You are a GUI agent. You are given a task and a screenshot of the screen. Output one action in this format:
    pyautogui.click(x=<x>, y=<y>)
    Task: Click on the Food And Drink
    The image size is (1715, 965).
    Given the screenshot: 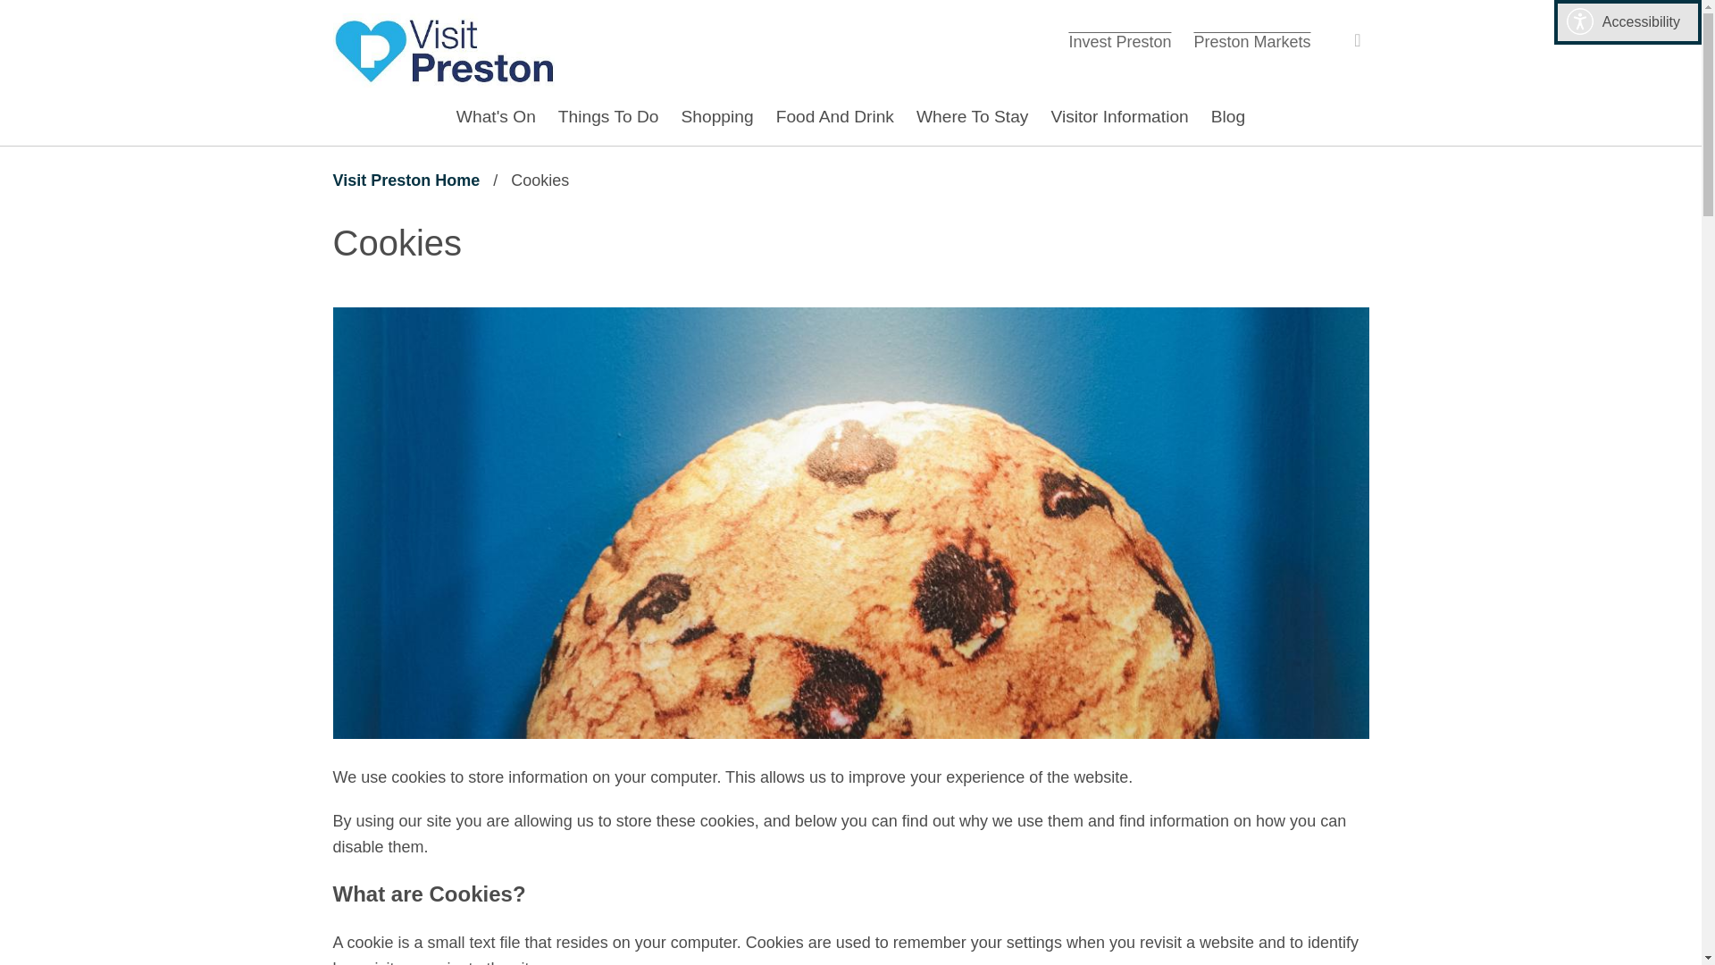 What is the action you would take?
    pyautogui.click(x=1352, y=40)
    